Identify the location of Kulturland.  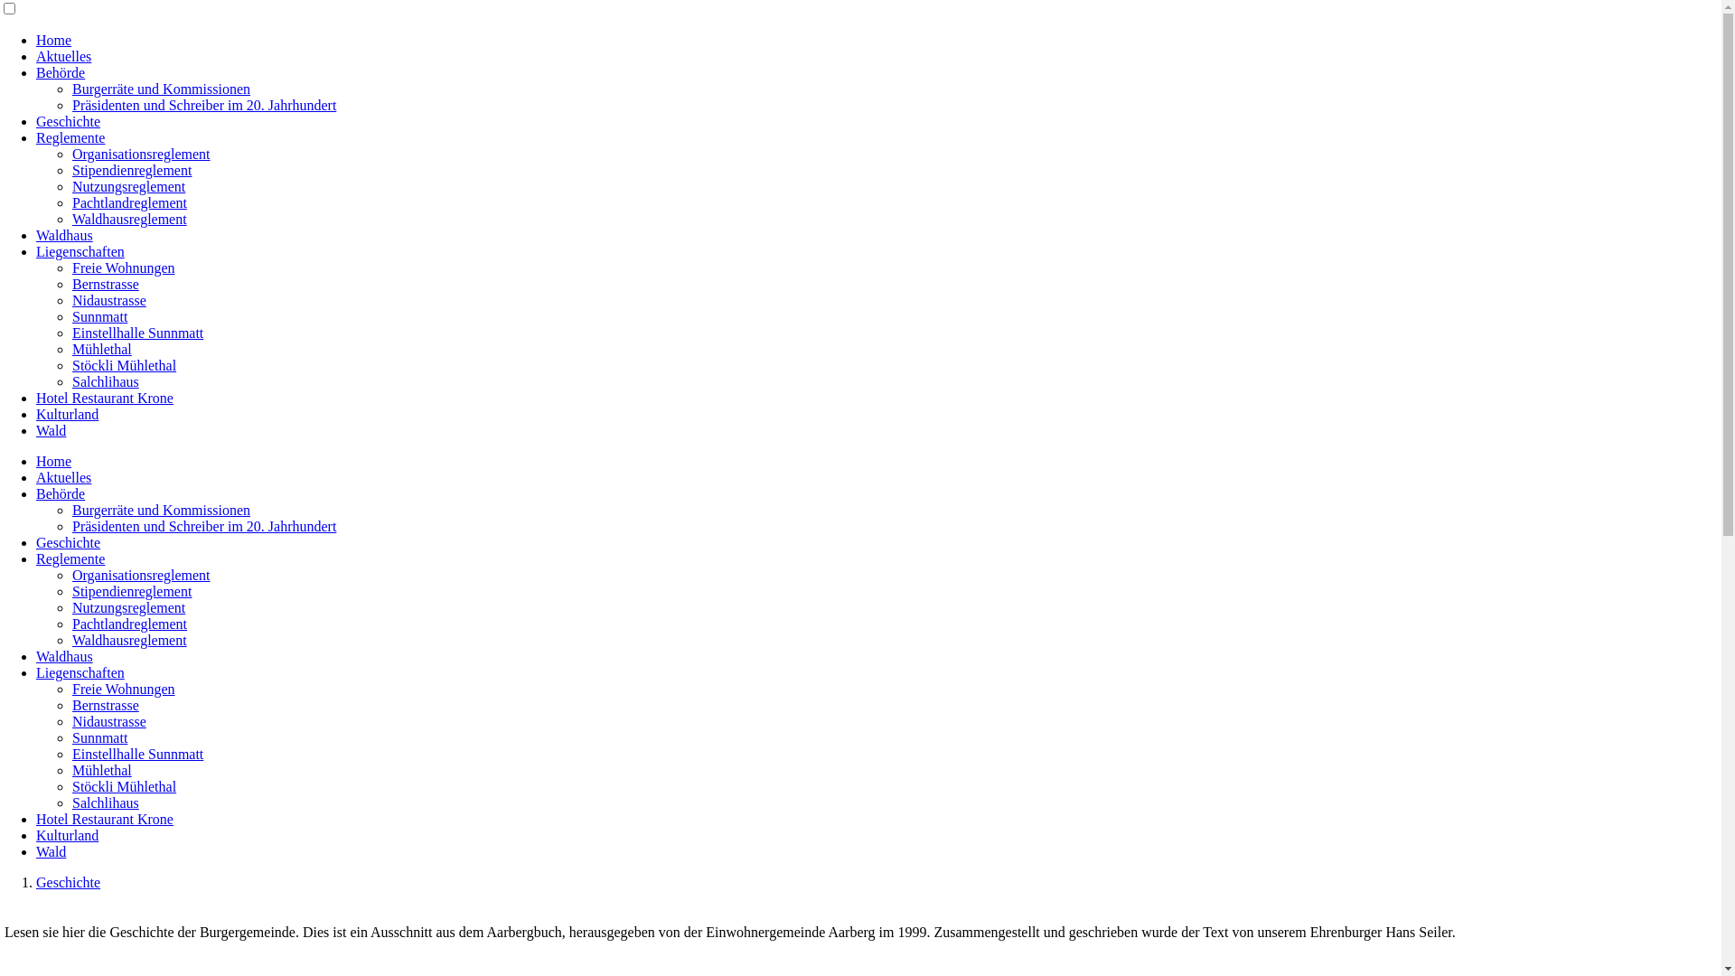
(67, 414).